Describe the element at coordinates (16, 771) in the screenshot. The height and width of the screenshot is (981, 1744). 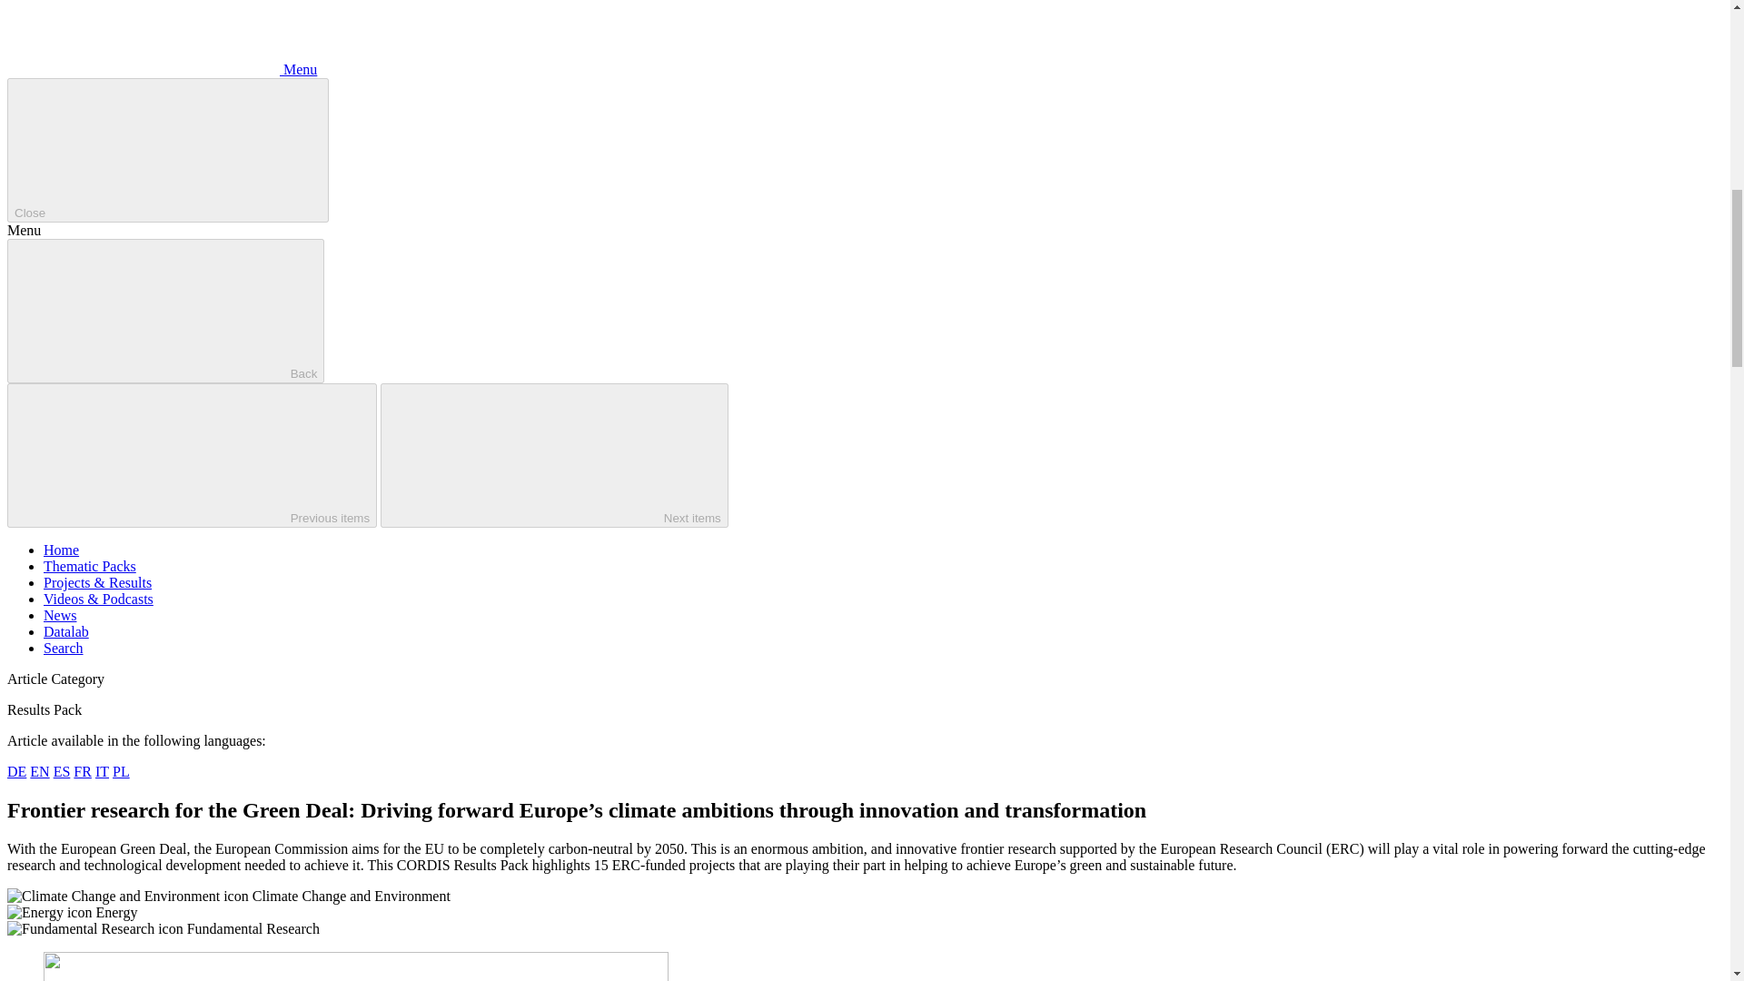
I see `DE` at that location.